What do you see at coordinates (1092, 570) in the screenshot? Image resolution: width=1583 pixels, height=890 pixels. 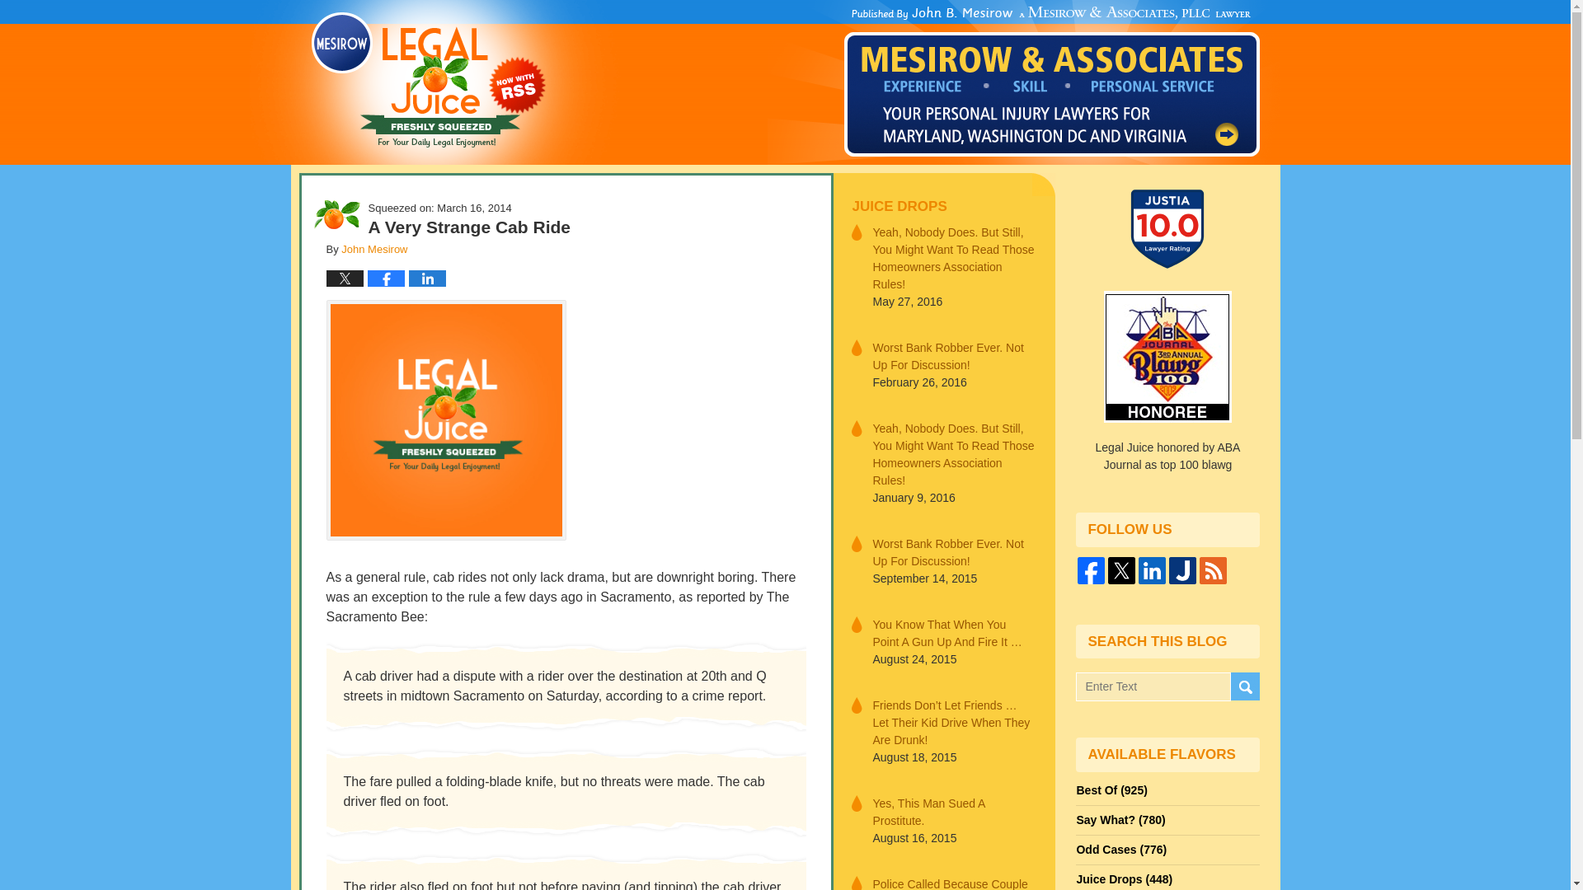 I see `Facebook` at bounding box center [1092, 570].